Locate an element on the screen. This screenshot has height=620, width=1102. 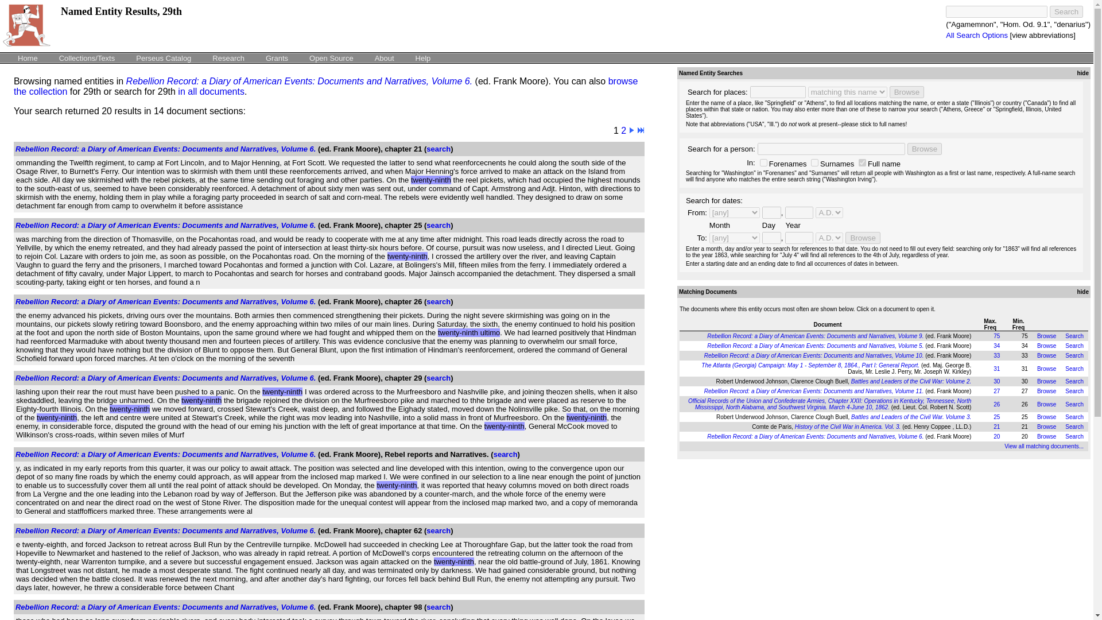
27 is located at coordinates (996, 391).